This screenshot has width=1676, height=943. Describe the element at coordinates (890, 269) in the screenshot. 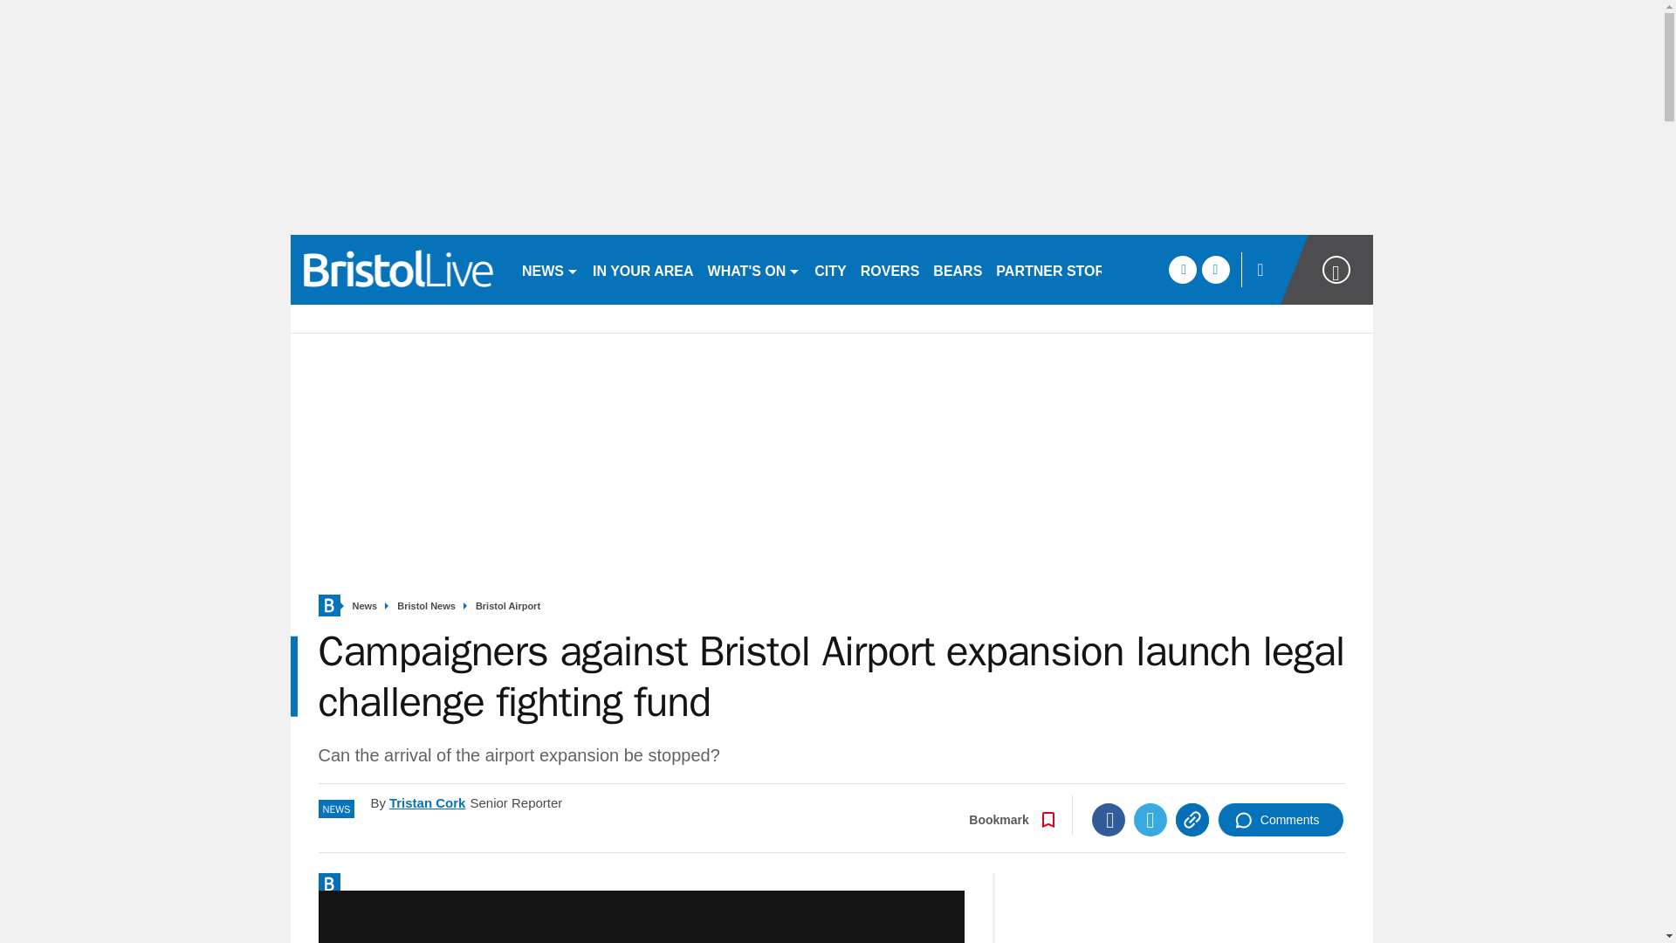

I see `ROVERS` at that location.